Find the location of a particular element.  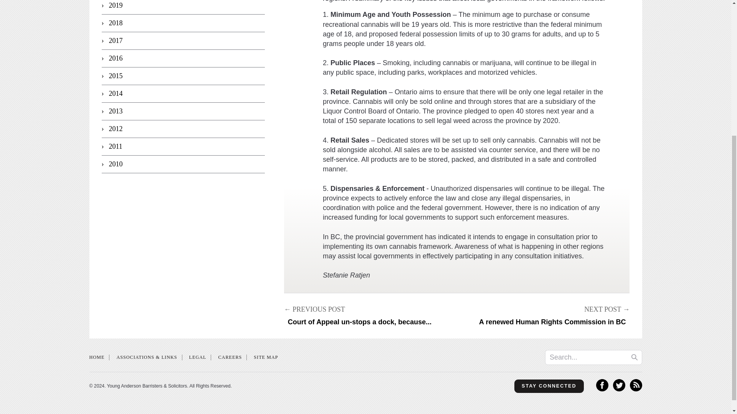

Twitter Icon is located at coordinates (619, 389).